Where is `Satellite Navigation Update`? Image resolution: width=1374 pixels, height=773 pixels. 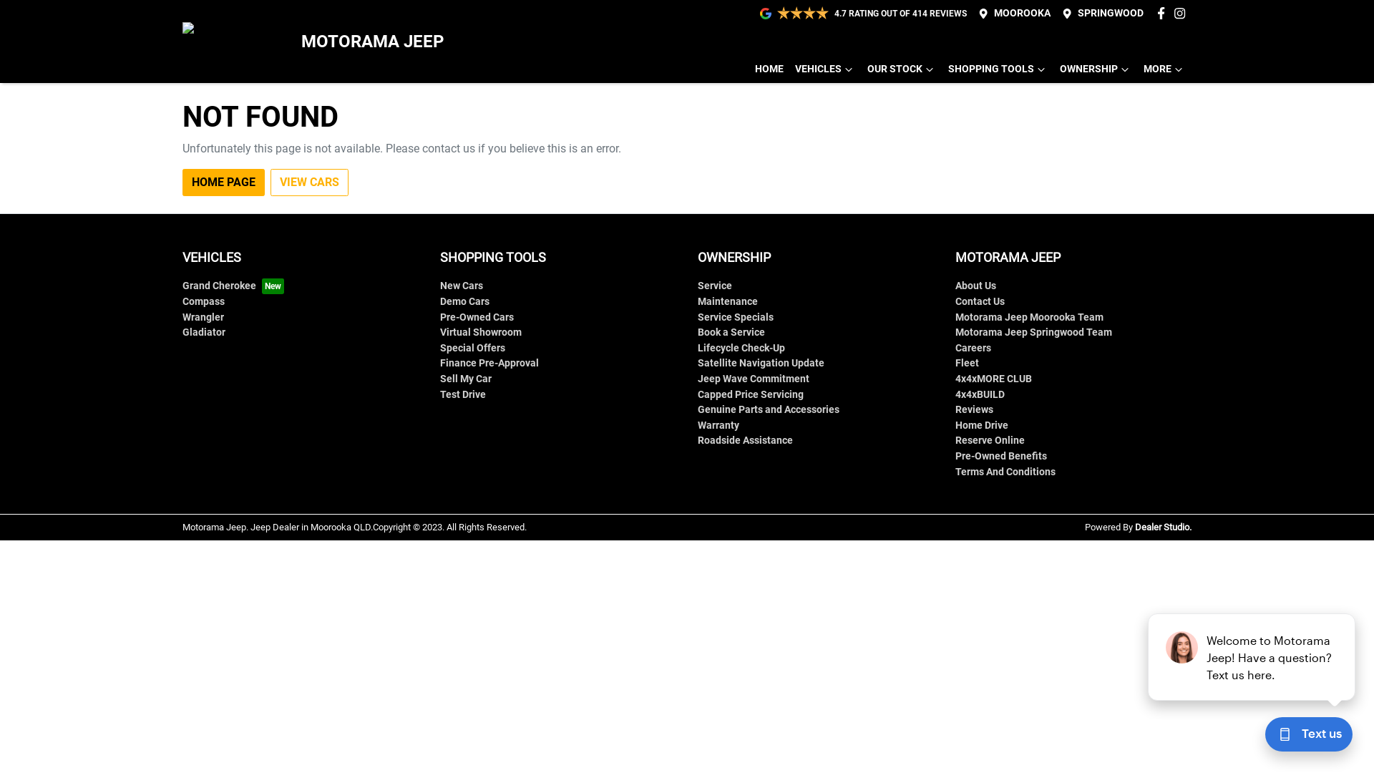
Satellite Navigation Update is located at coordinates (761, 364).